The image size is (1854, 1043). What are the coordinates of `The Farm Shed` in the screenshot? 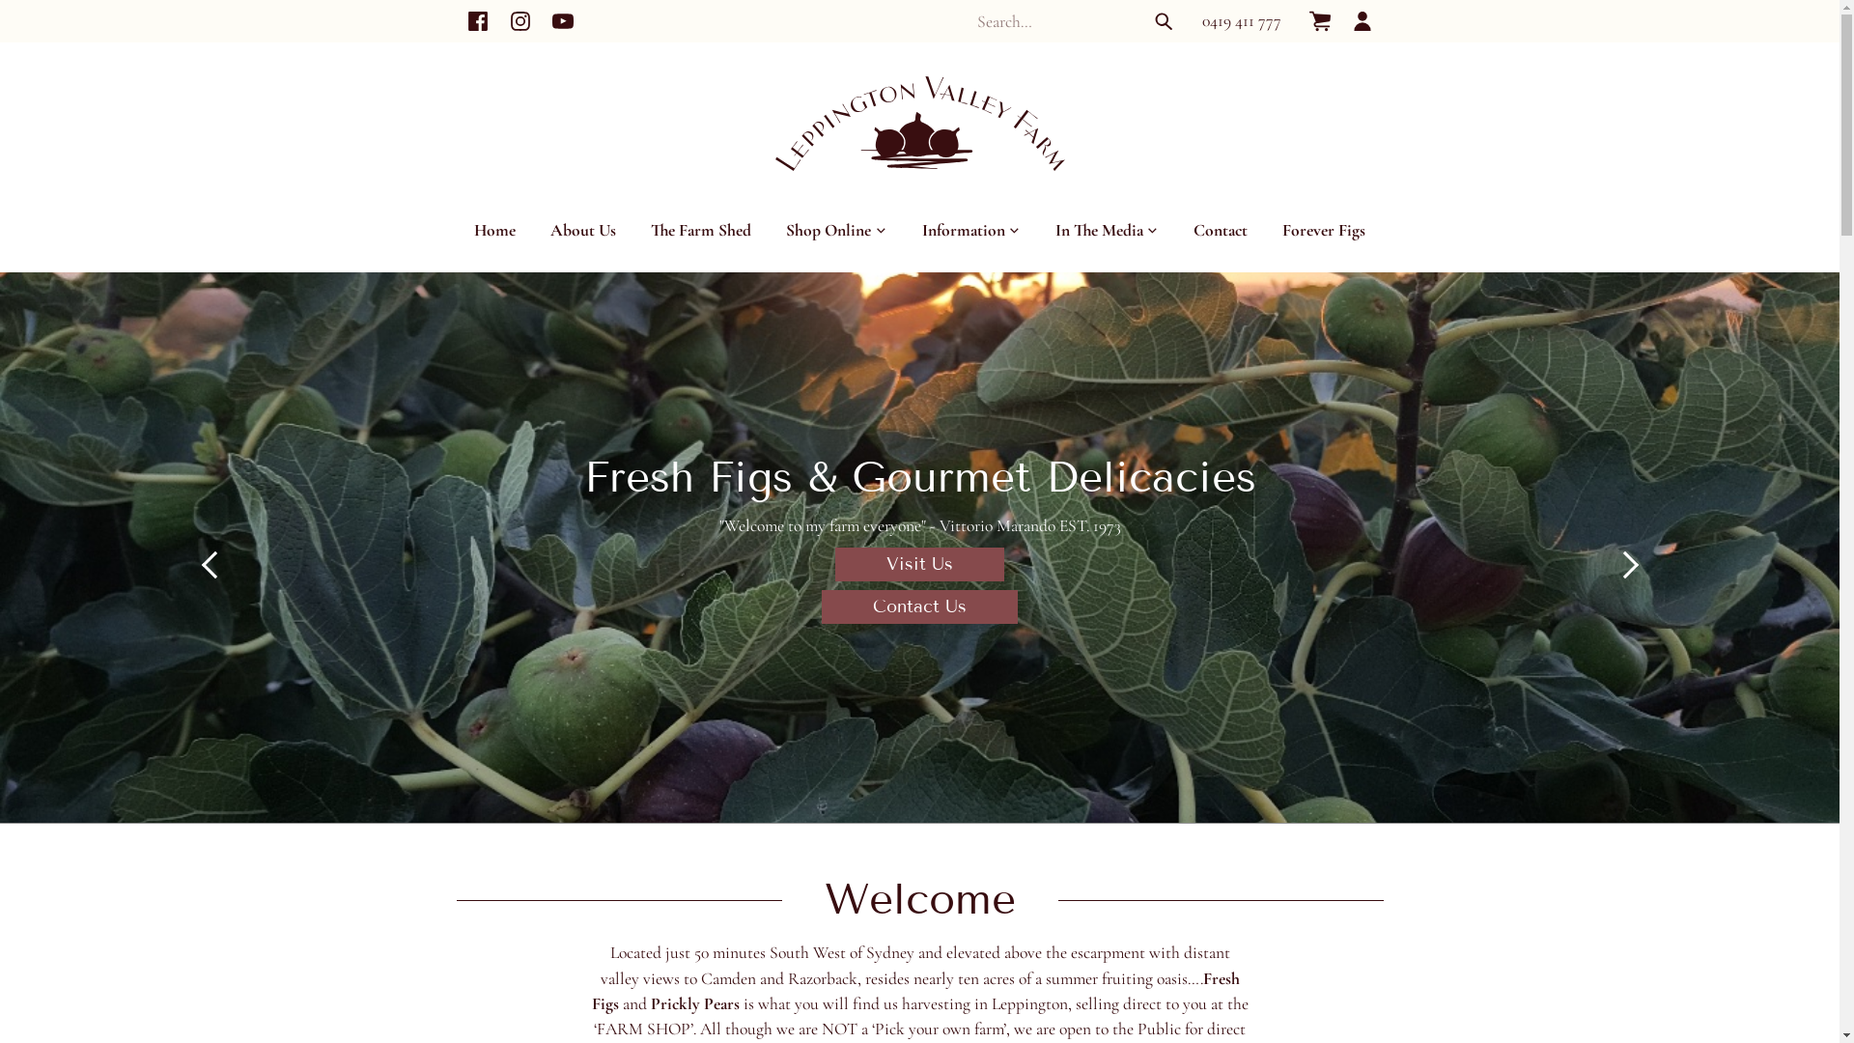 It's located at (701, 230).